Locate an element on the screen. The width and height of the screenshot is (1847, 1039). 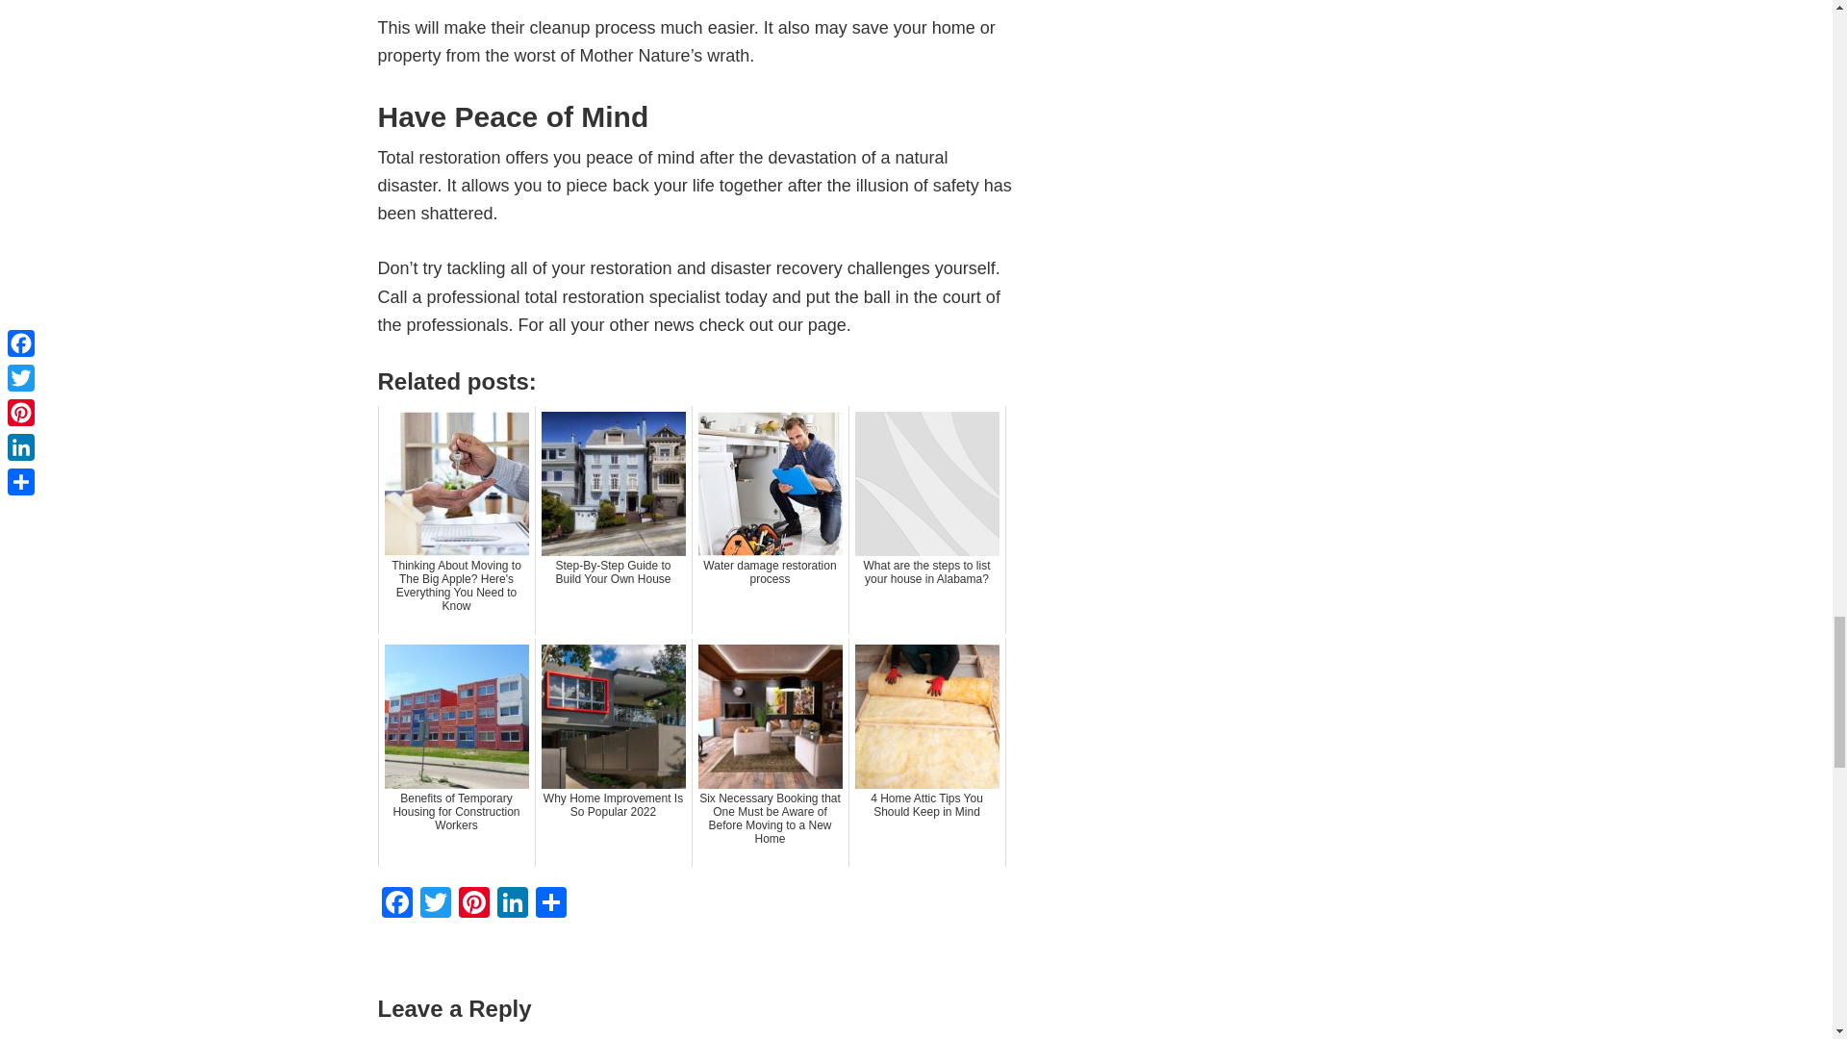
Twitter is located at coordinates (435, 904).